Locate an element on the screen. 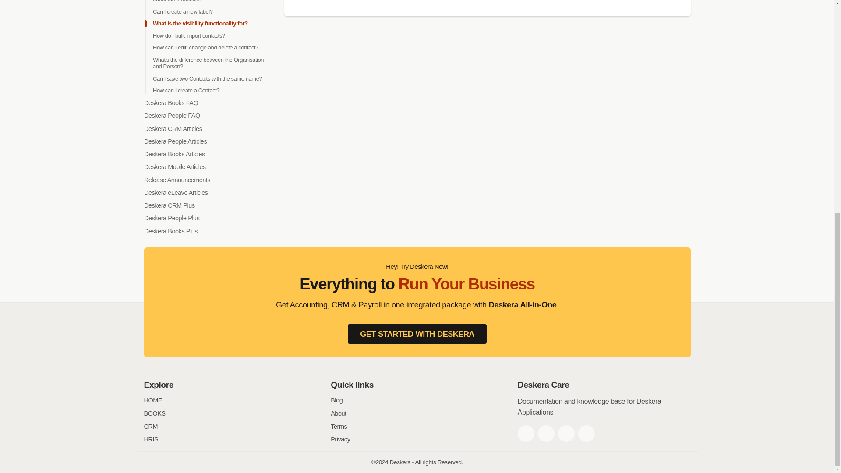 Image resolution: width=841 pixels, height=473 pixels. Twitter is located at coordinates (546, 433).